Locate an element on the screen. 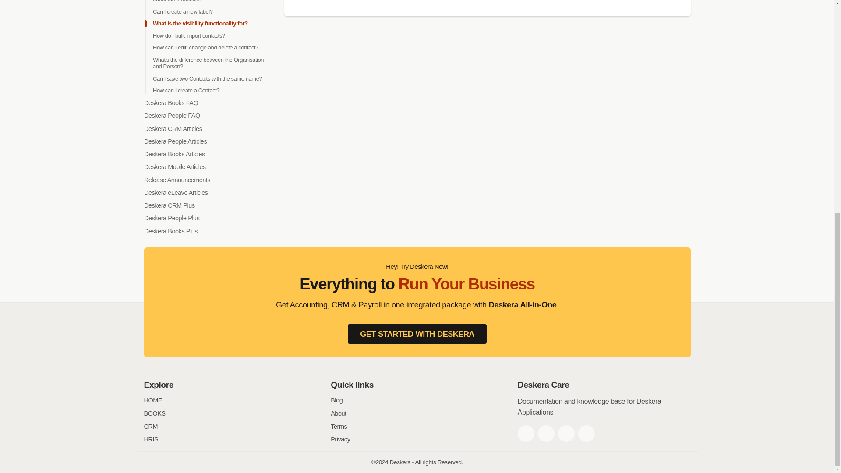 Image resolution: width=841 pixels, height=473 pixels. Twitter is located at coordinates (546, 433).